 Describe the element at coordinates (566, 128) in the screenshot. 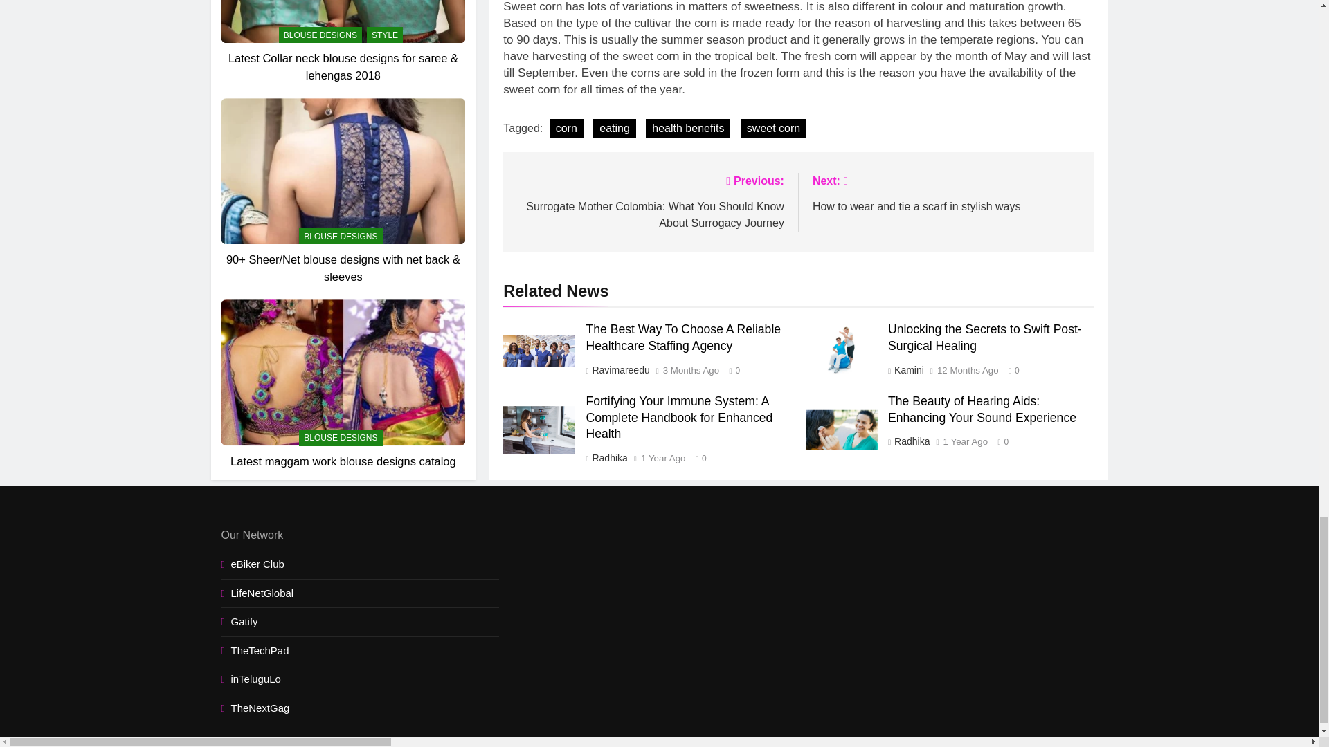

I see `corn` at that location.